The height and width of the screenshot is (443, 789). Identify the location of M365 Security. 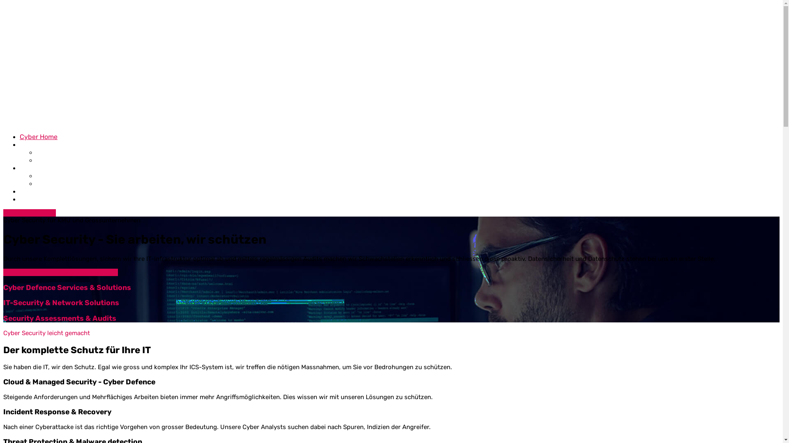
(59, 176).